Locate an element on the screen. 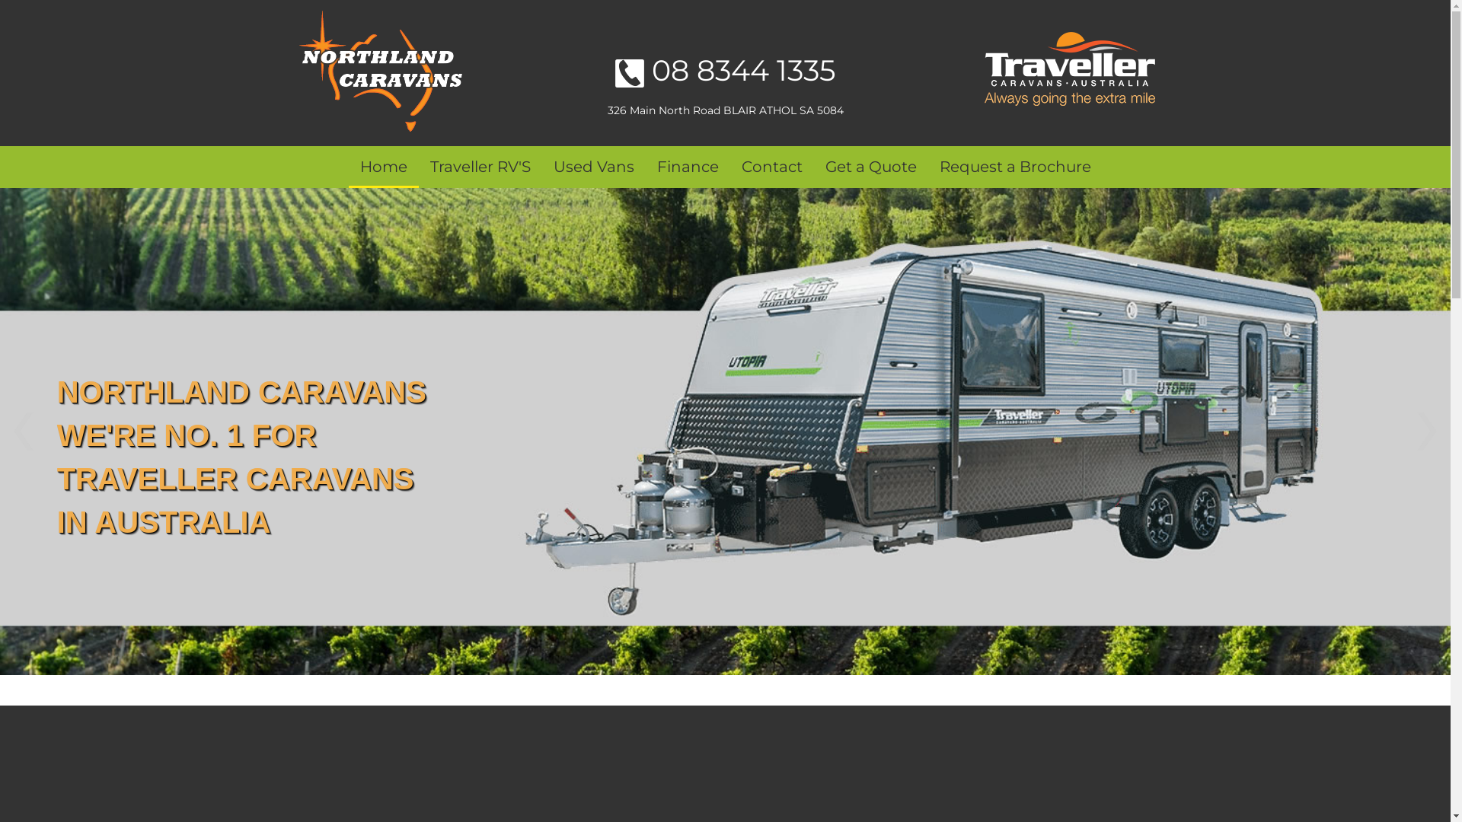 The width and height of the screenshot is (1462, 822). Home is located at coordinates (384, 168).